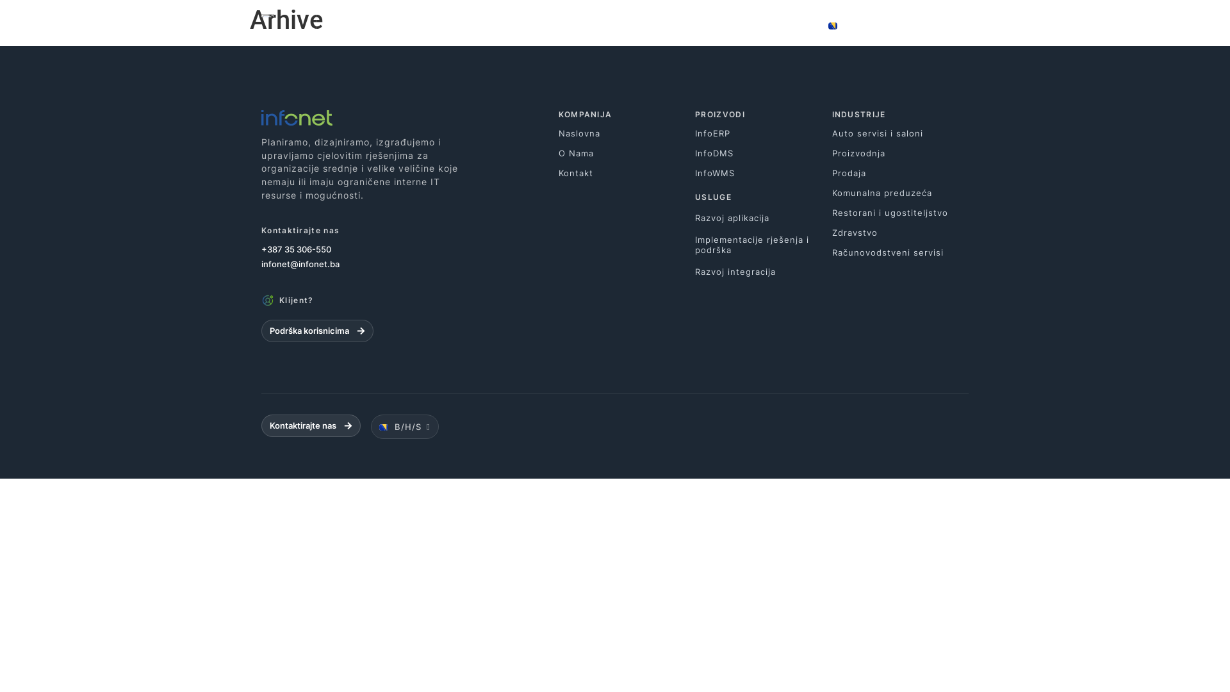 This screenshot has height=692, width=1230. Describe the element at coordinates (627, 133) in the screenshot. I see `Naslovna` at that location.